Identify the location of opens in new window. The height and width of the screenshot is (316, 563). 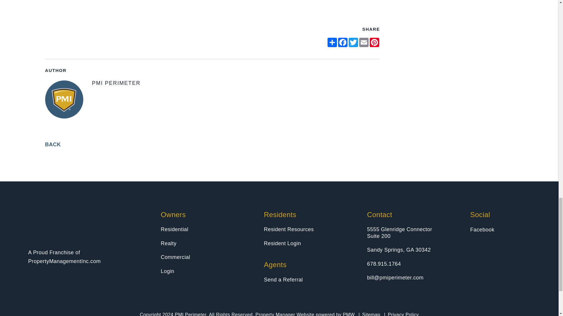
(342, 42).